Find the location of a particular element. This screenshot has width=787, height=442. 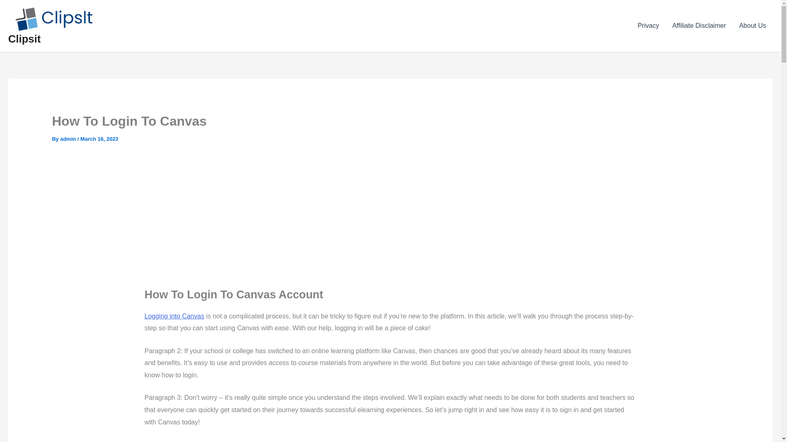

View all posts by admin is located at coordinates (69, 138).